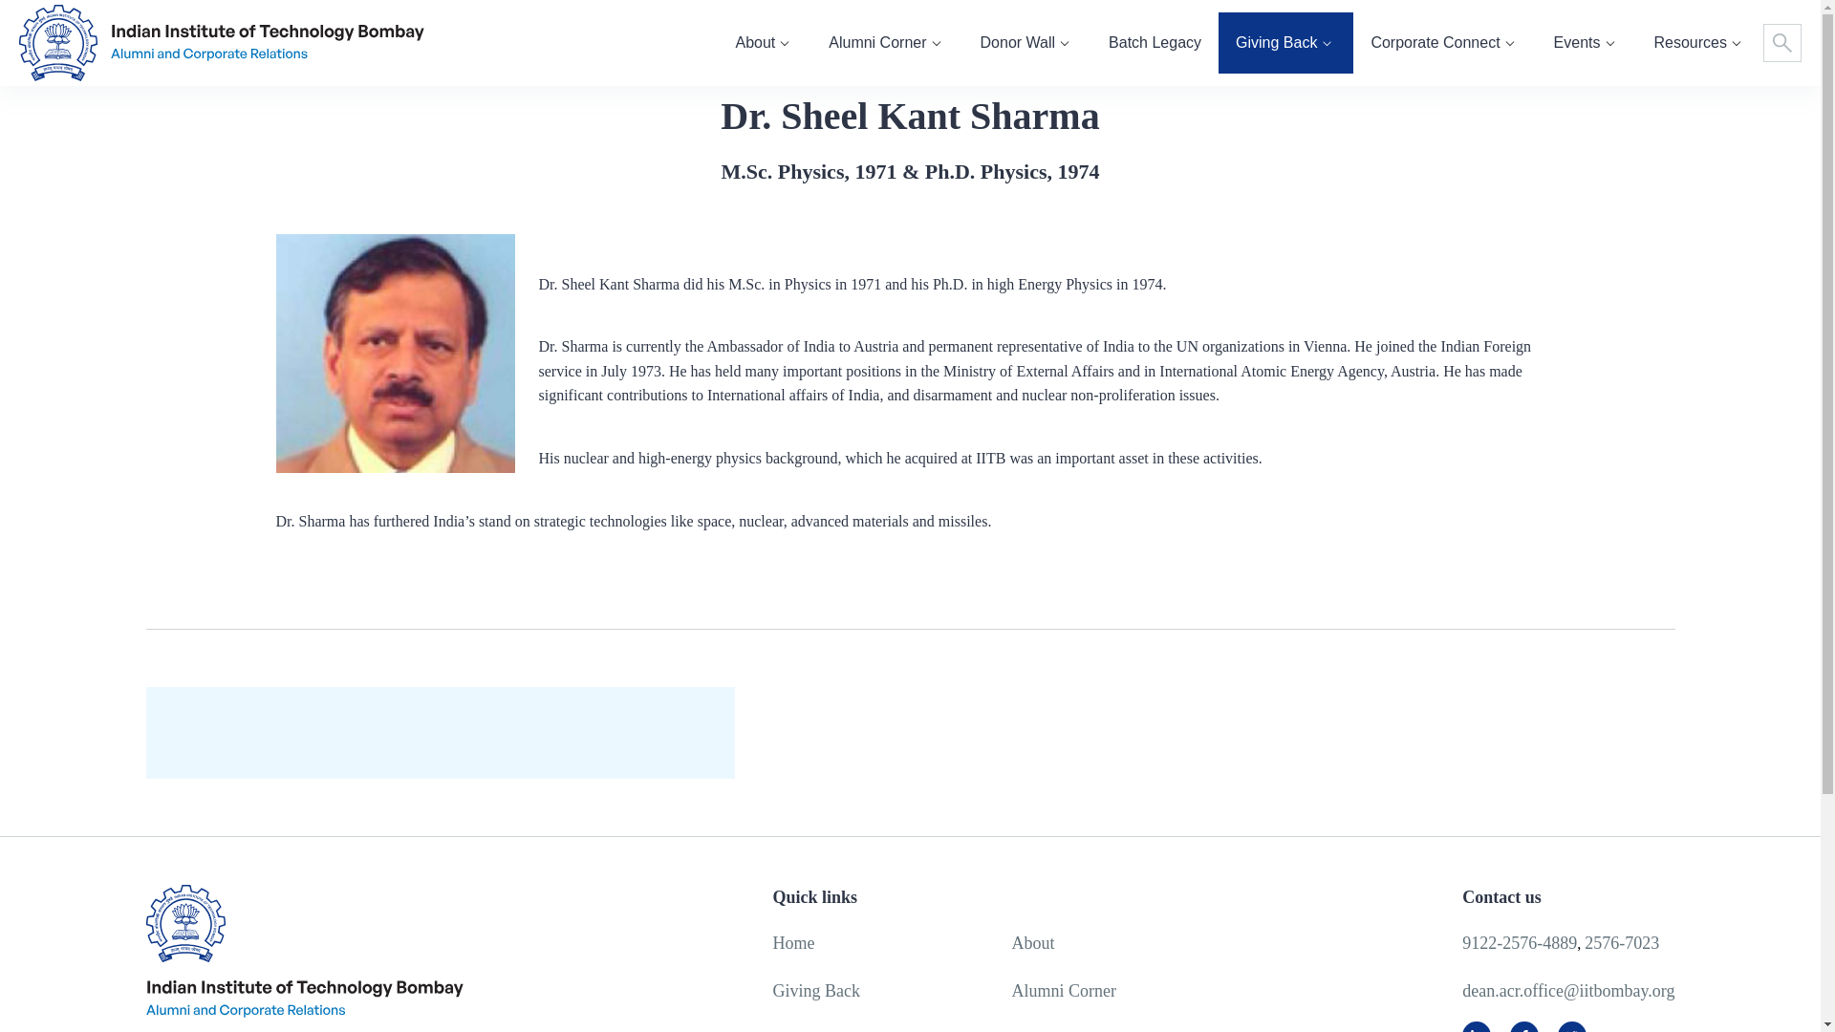 The image size is (1835, 1032). Describe the element at coordinates (1027, 44) in the screenshot. I see `Donor Wall` at that location.